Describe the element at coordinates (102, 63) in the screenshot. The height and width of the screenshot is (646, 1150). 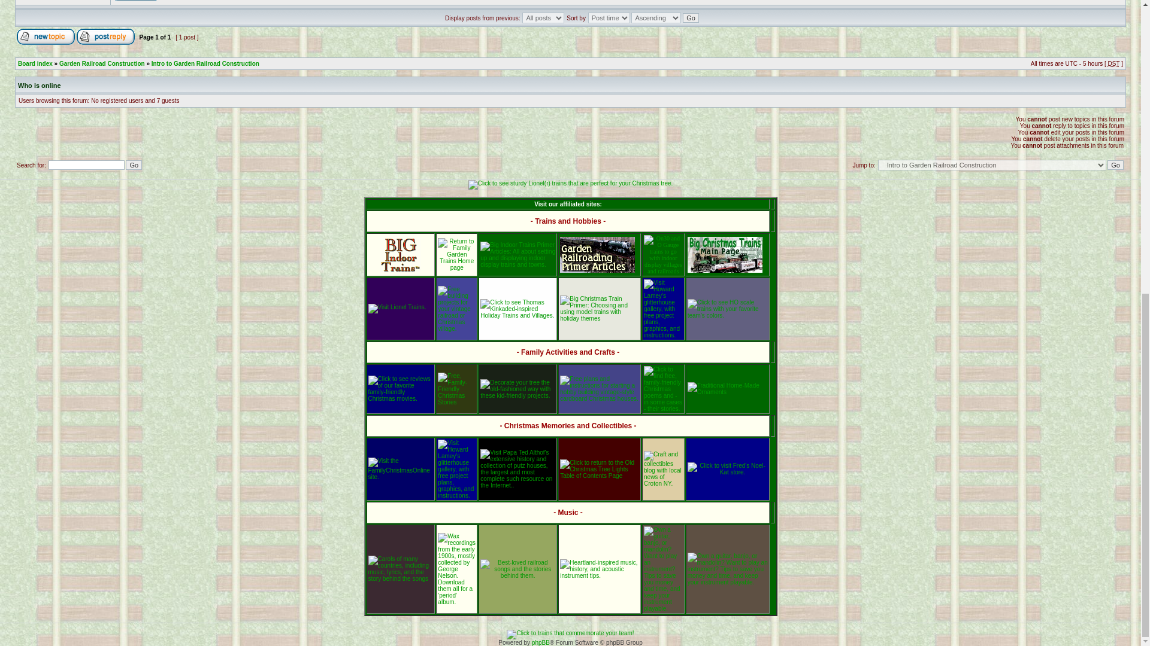
I see `Garden Railroad Construction` at that location.